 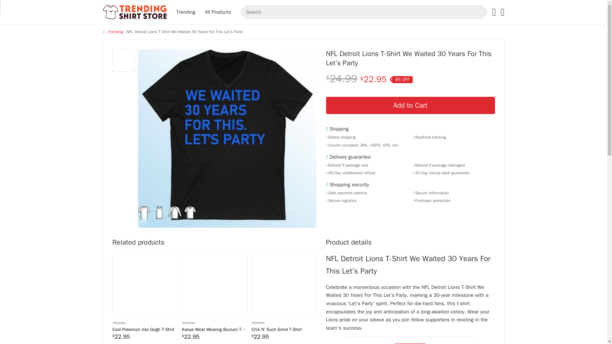 What do you see at coordinates (144, 285) in the screenshot?
I see `Cool Pokemon Van Gogh T-Shirt` at bounding box center [144, 285].